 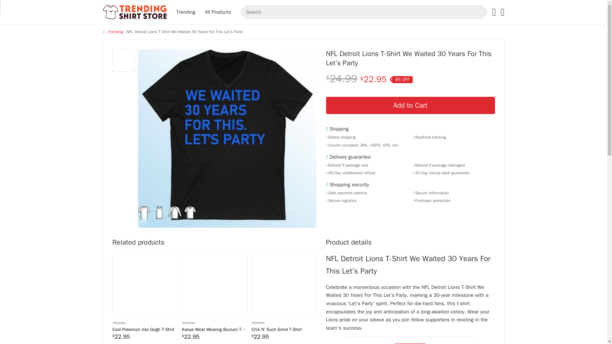 What do you see at coordinates (144, 285) in the screenshot?
I see `Cool Pokemon Van Gogh T-Shirt` at bounding box center [144, 285].